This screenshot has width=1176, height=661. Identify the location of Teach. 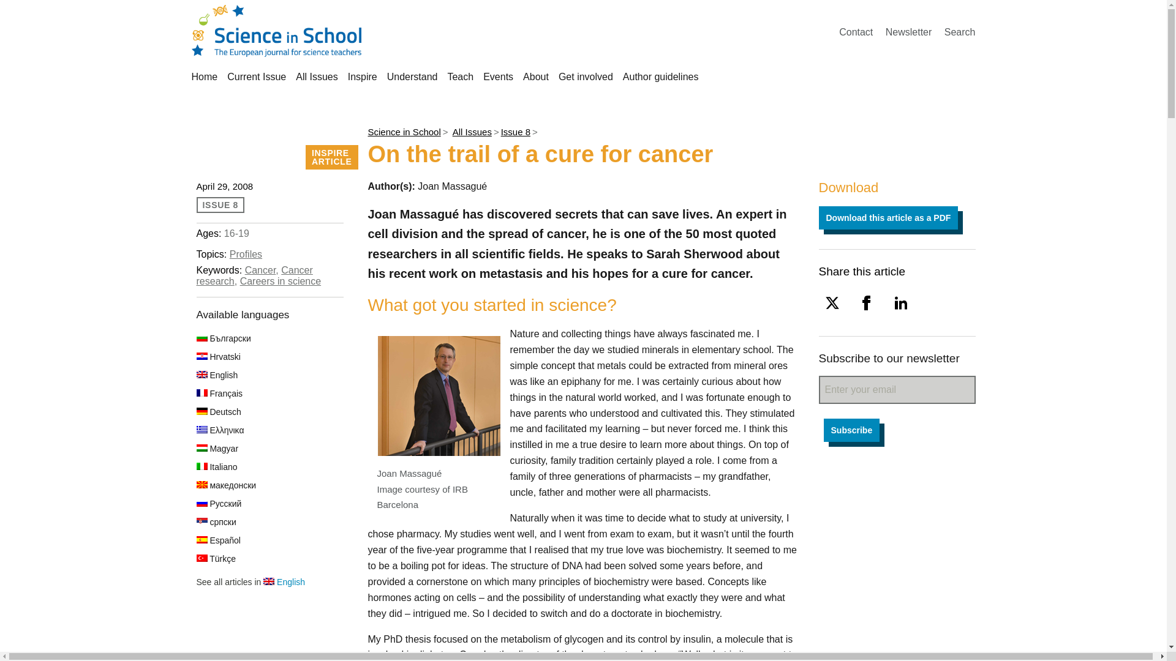
(460, 76).